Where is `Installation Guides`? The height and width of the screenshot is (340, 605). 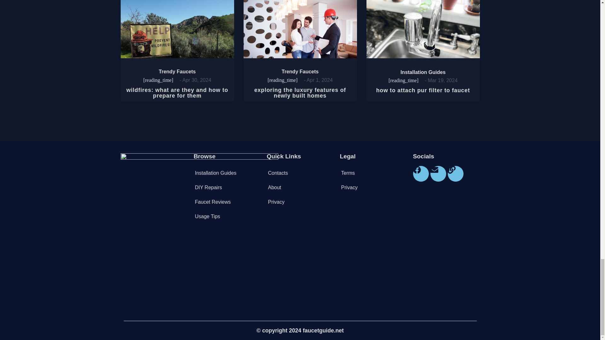 Installation Guides is located at coordinates (227, 173).